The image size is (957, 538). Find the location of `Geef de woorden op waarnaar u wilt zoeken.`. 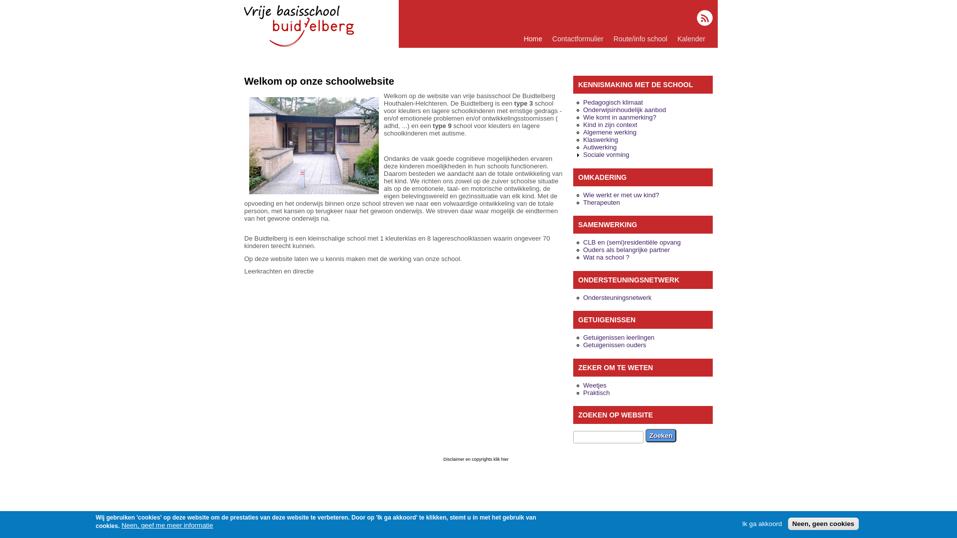

Geef de woorden op waarnaar u wilt zoeken. is located at coordinates (608, 436).